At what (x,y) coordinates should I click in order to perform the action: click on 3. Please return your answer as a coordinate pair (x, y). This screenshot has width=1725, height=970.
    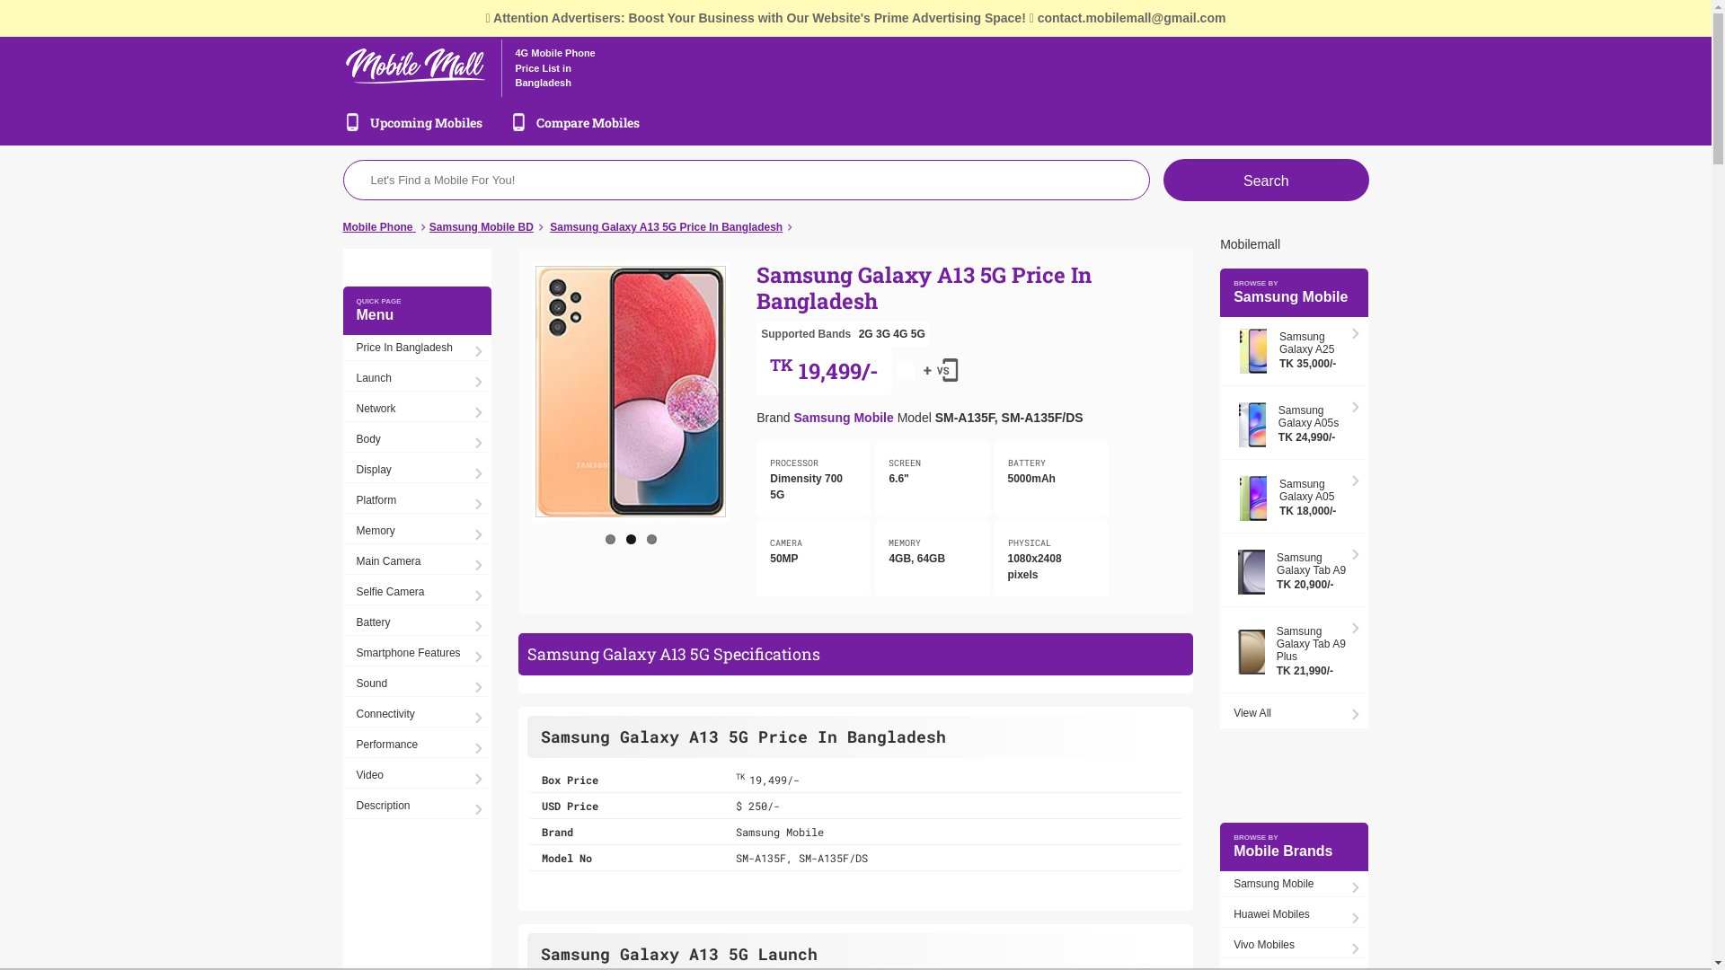
    Looking at the image, I should click on (652, 539).